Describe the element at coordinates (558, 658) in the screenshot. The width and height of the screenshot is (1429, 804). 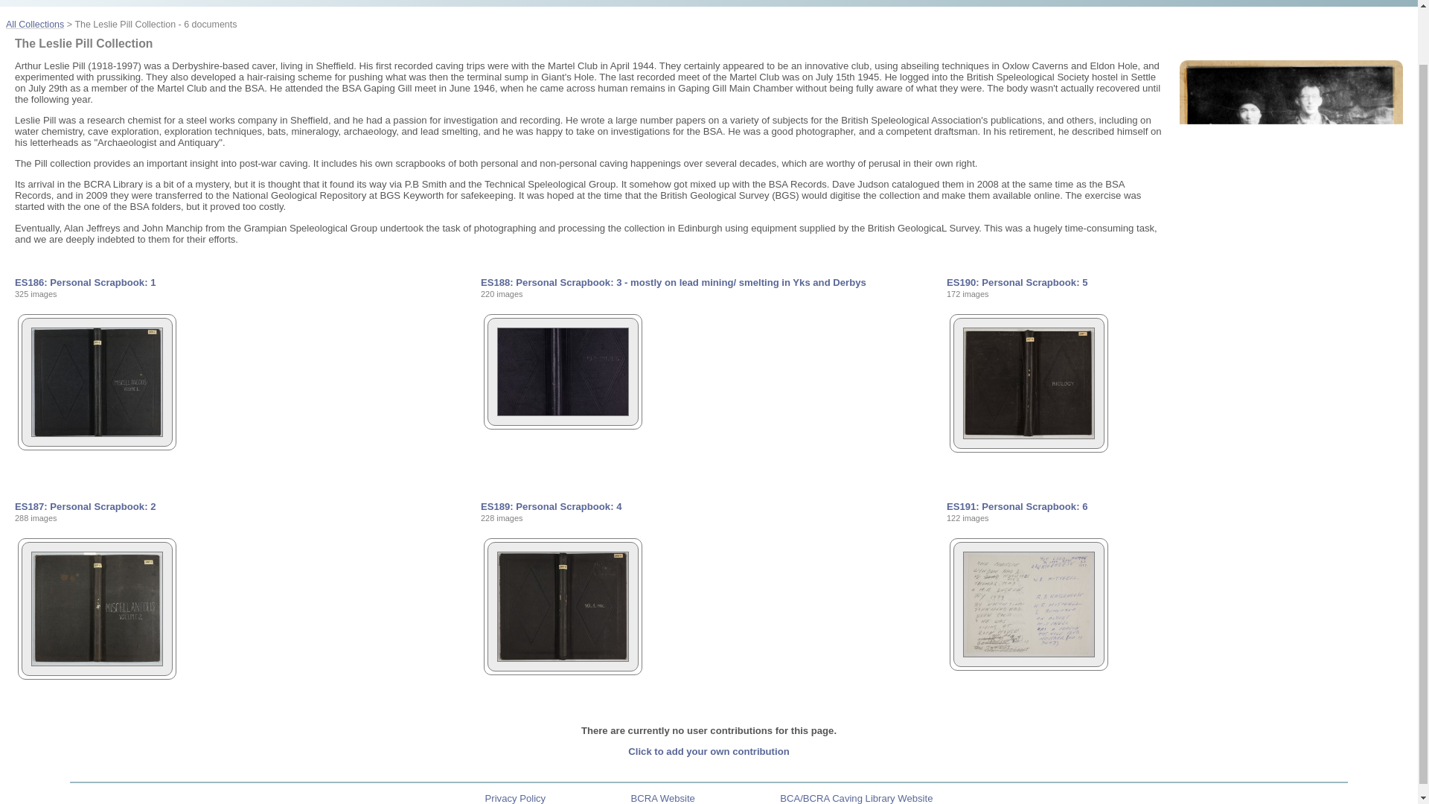
I see `Image link to 'ES189: Personal Scrapbook: 4' volume` at that location.